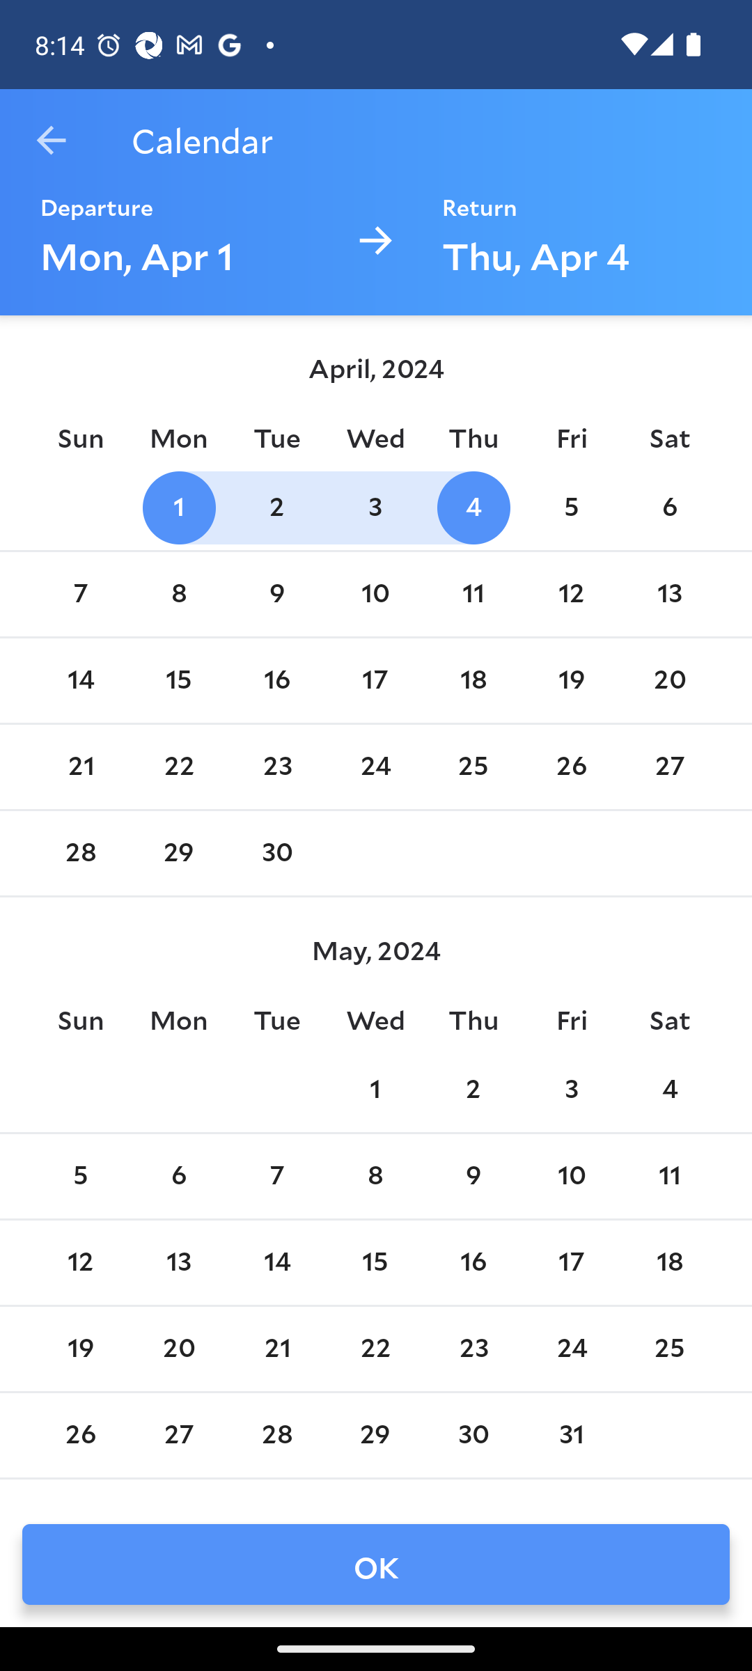 Image resolution: width=752 pixels, height=1671 pixels. I want to click on 17, so click(375, 680).